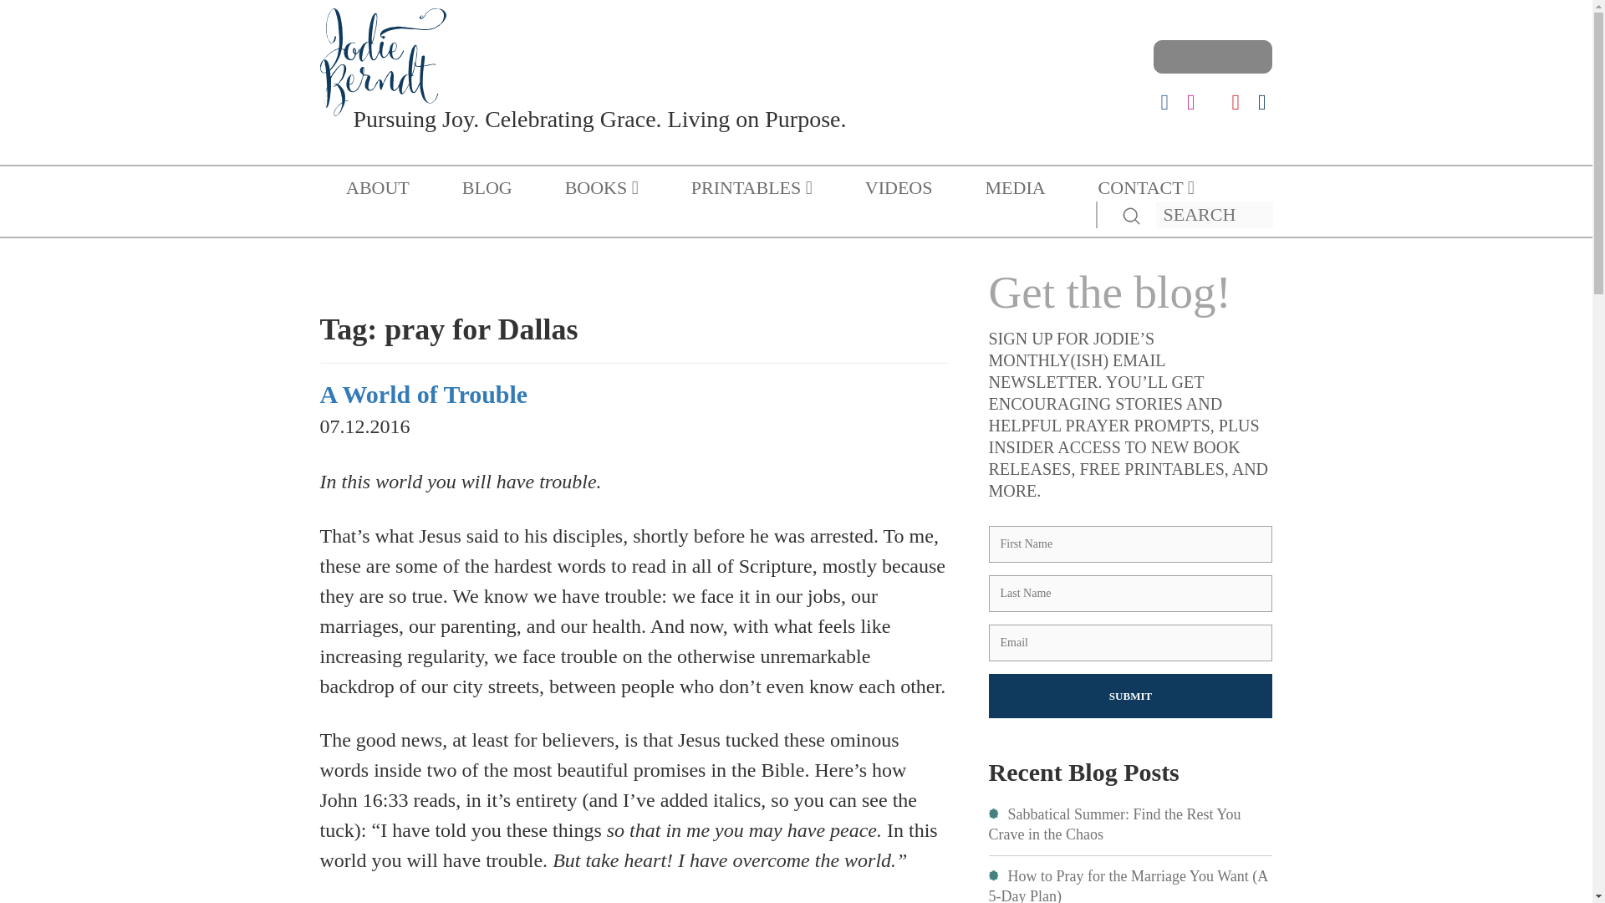  What do you see at coordinates (1145, 187) in the screenshot?
I see `CONTACT` at bounding box center [1145, 187].